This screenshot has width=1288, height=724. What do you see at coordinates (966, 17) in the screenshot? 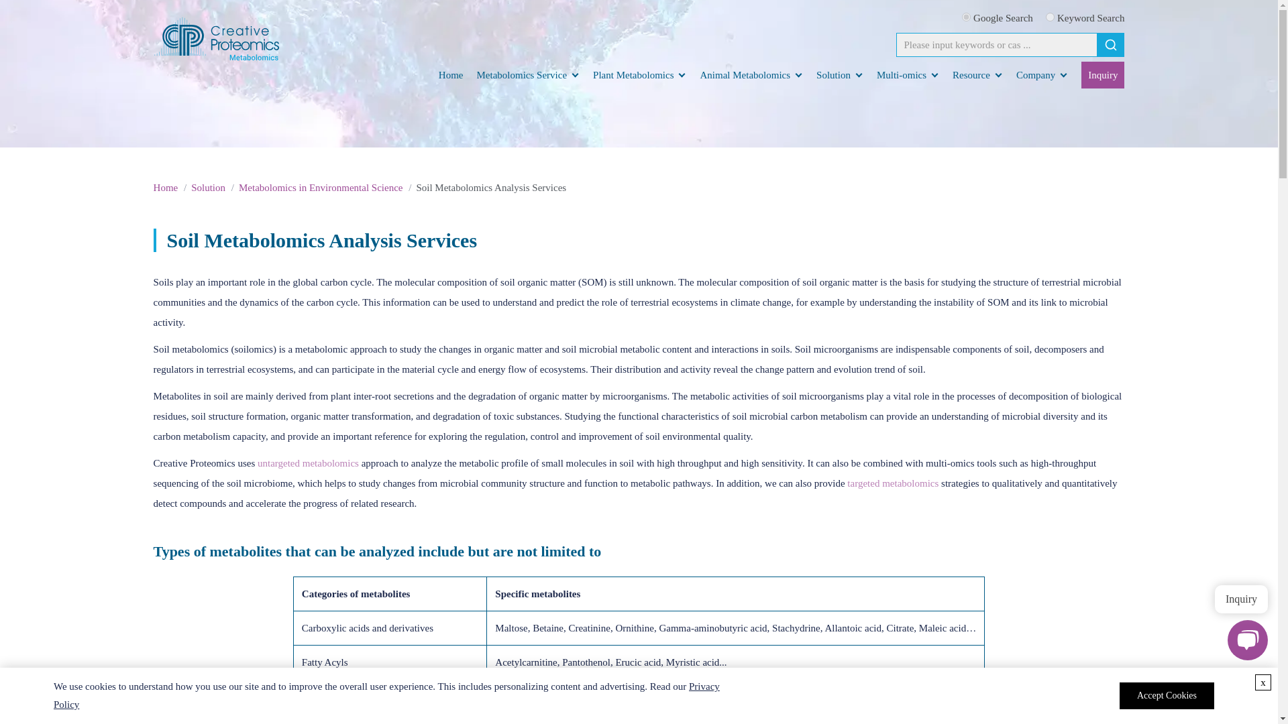
I see `2` at bounding box center [966, 17].